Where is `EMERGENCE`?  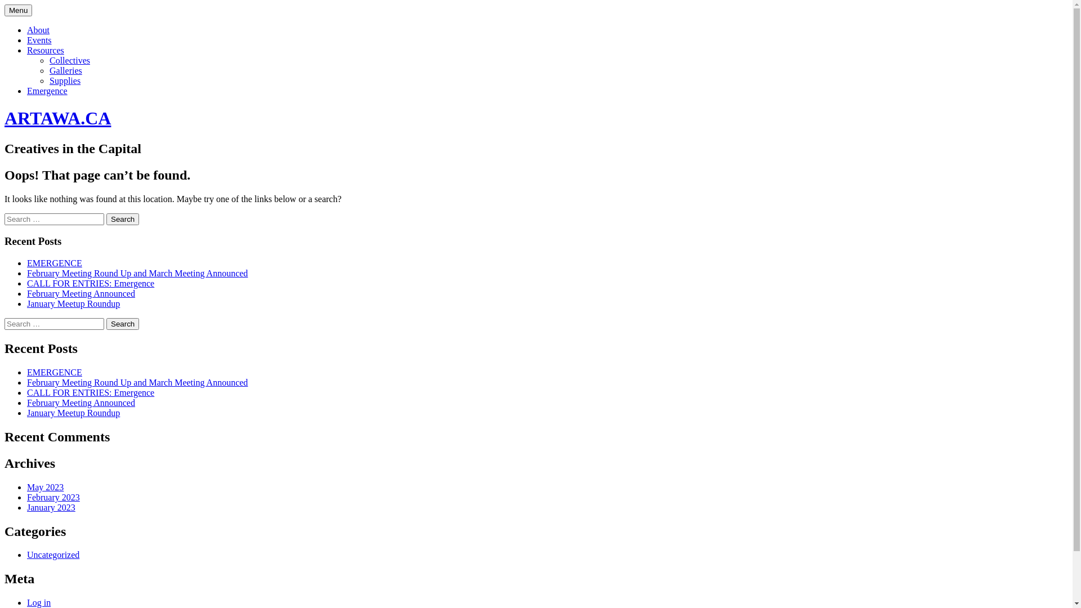 EMERGENCE is located at coordinates (55, 263).